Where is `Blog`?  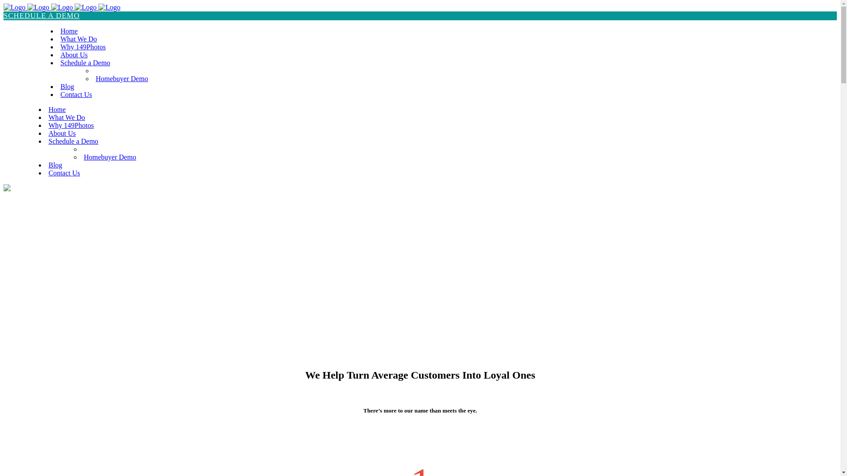 Blog is located at coordinates (56, 165).